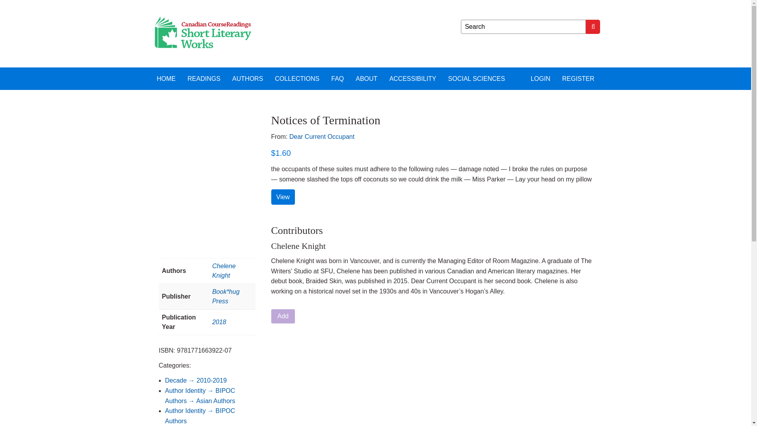  I want to click on Collections, so click(297, 78).